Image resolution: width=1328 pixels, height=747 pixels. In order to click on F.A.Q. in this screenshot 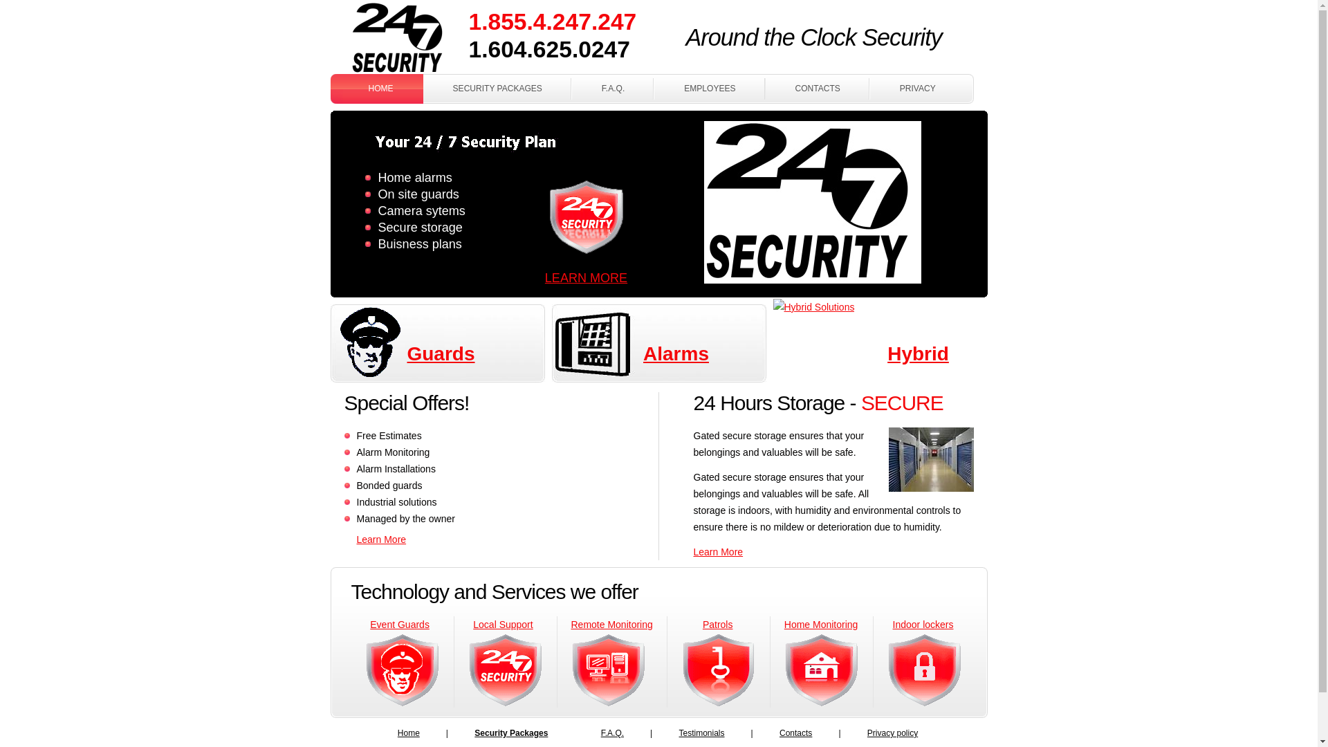, I will do `click(613, 89)`.